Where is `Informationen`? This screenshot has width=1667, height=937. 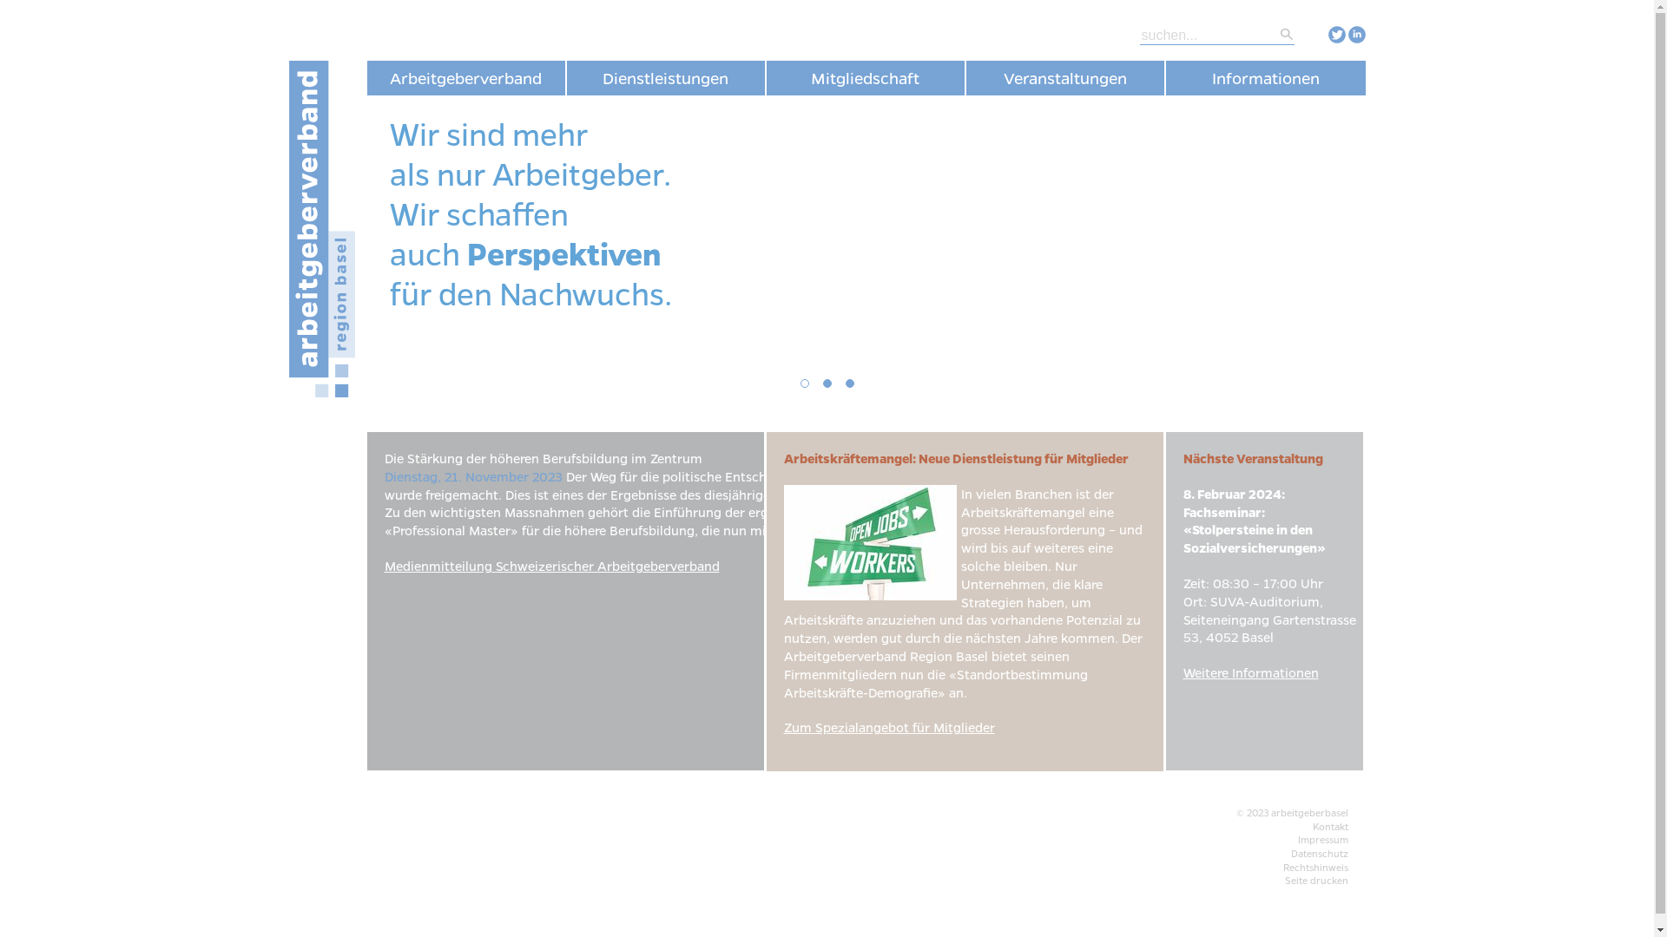 Informationen is located at coordinates (1265, 78).